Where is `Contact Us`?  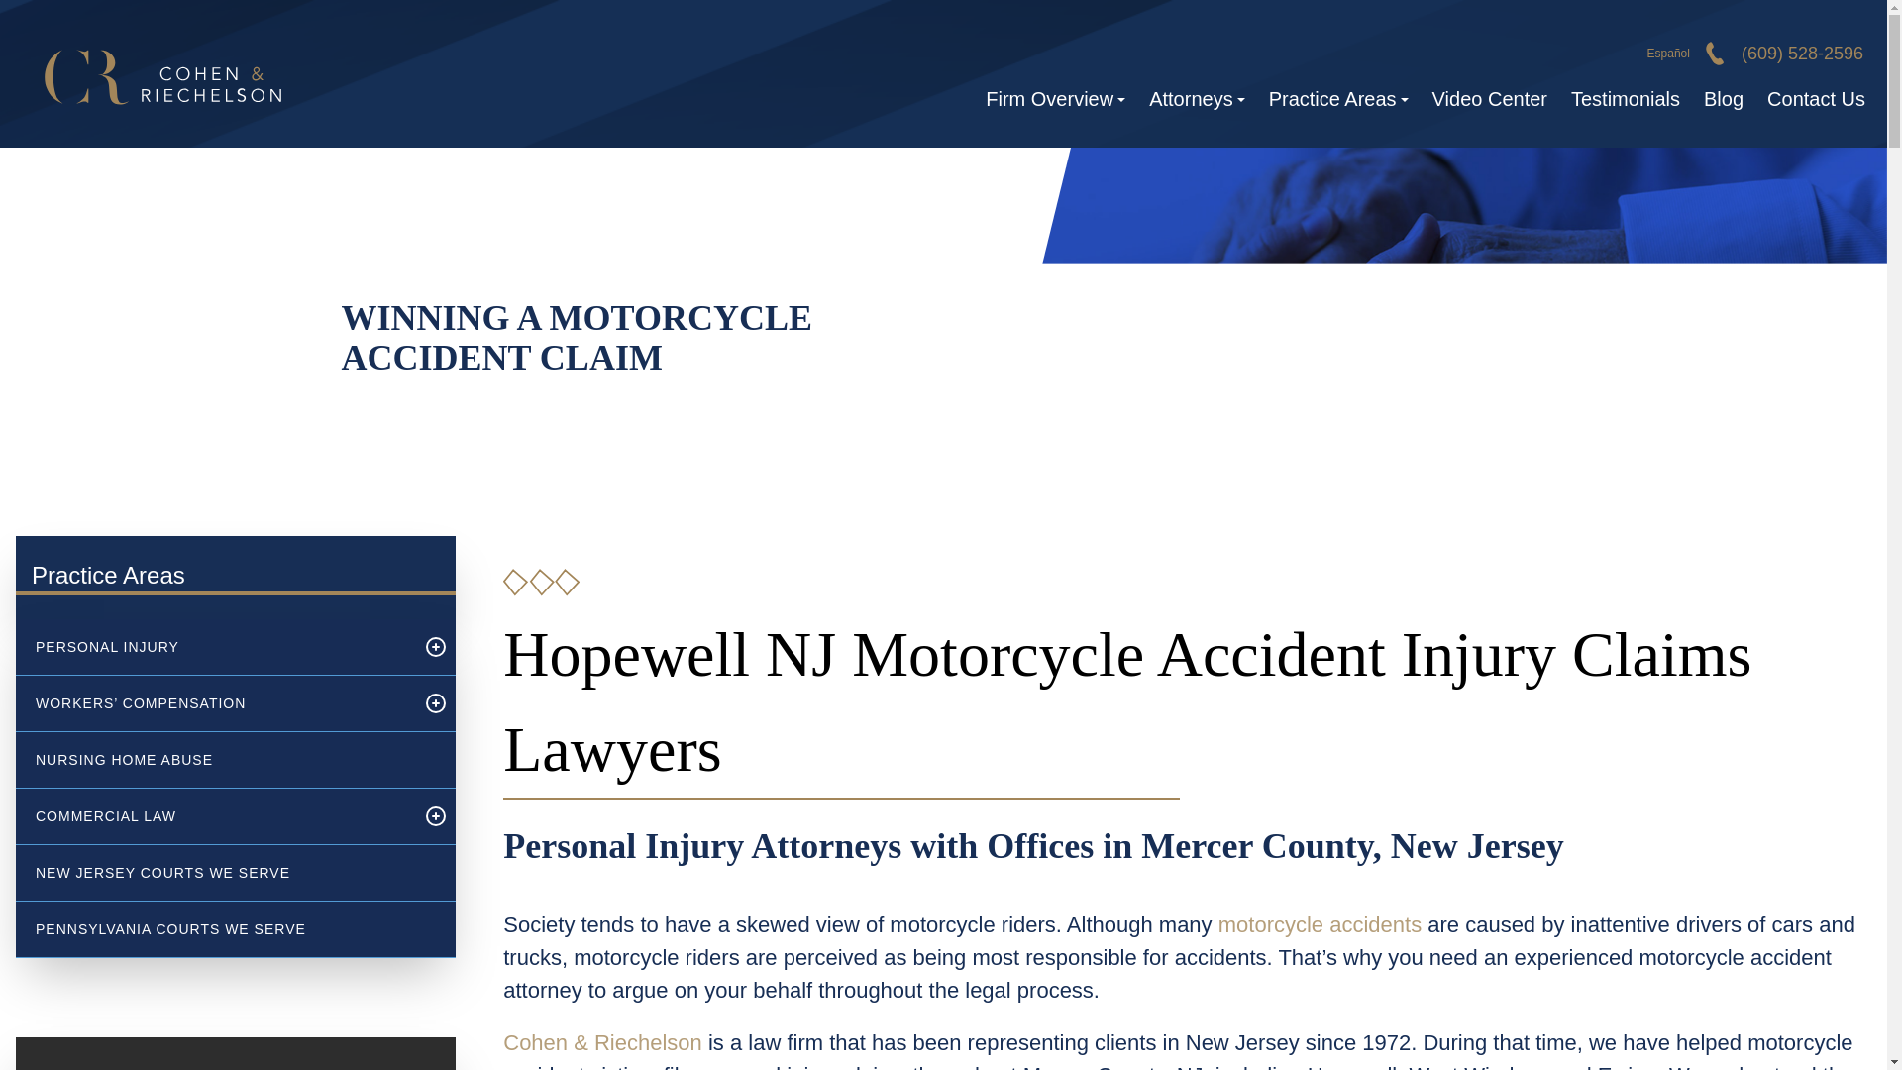 Contact Us is located at coordinates (1811, 99).